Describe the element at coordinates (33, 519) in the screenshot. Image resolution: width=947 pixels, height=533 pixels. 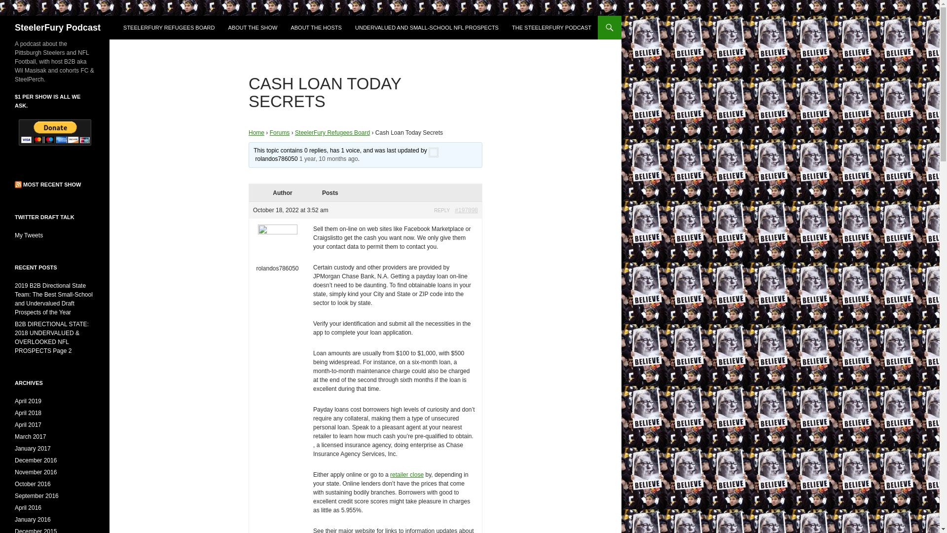
I see `January 2016` at that location.